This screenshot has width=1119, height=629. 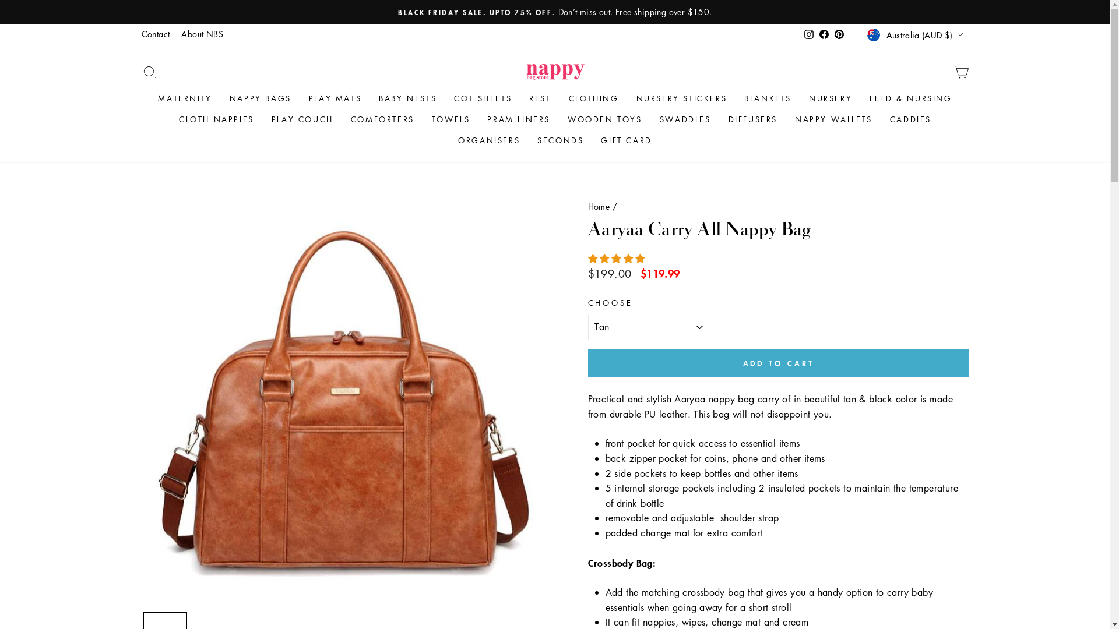 What do you see at coordinates (202, 34) in the screenshot?
I see `About NBS` at bounding box center [202, 34].